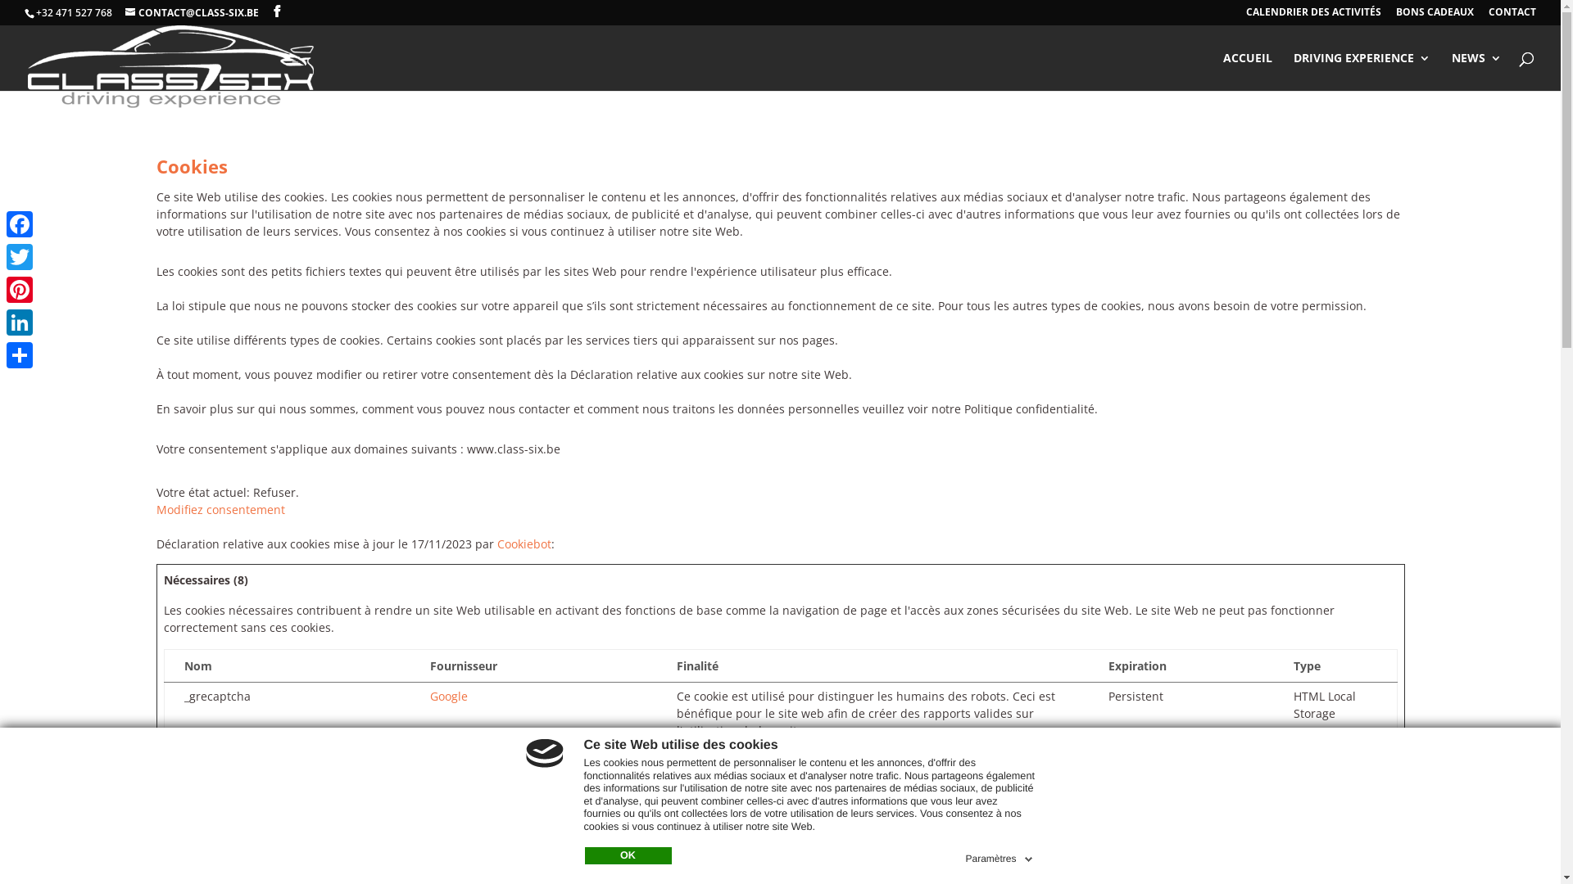 The image size is (1573, 884). What do you see at coordinates (1362, 72) in the screenshot?
I see `DRIVING EXPERIENCE` at bounding box center [1362, 72].